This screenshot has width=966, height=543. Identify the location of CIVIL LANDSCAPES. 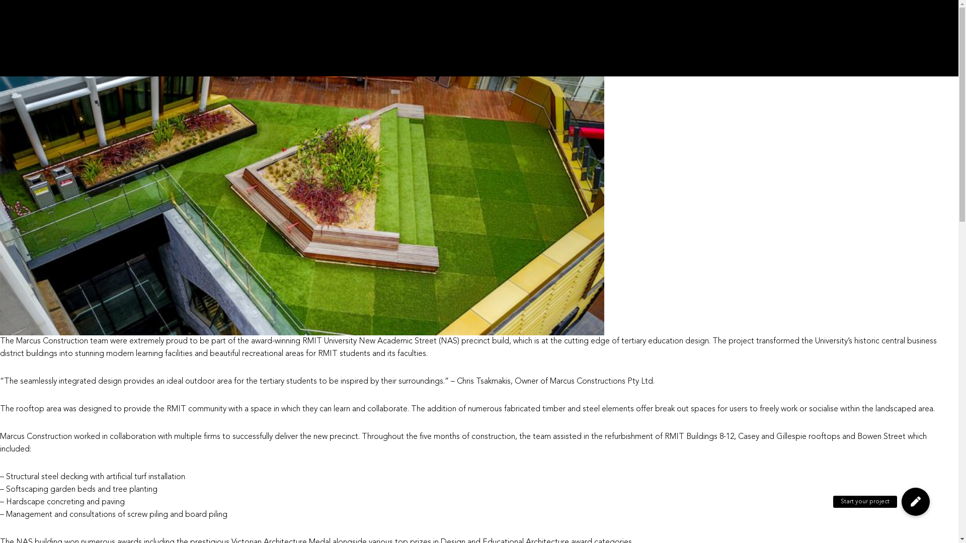
(531, 32).